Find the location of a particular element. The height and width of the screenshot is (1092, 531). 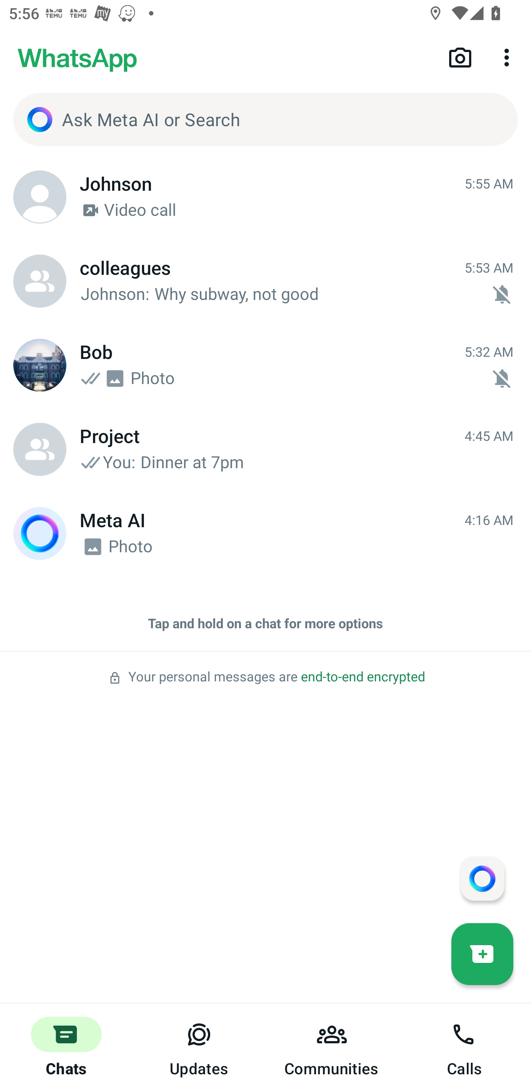

Project is located at coordinates (40, 449).